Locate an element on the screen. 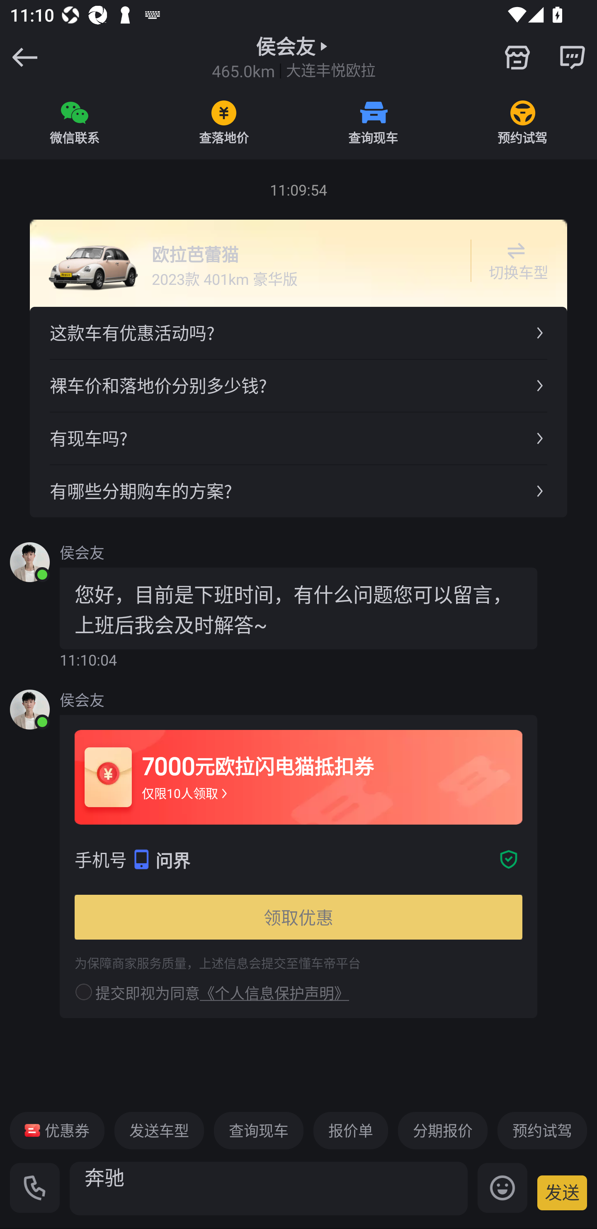  发送 is located at coordinates (562, 1192).